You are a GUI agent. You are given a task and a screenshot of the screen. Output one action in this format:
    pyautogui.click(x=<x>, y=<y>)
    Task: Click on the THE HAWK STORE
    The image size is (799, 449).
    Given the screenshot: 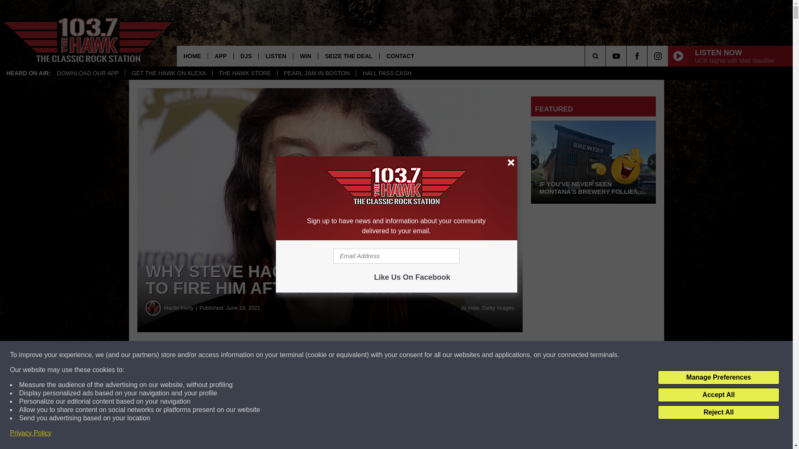 What is the action you would take?
    pyautogui.click(x=245, y=73)
    